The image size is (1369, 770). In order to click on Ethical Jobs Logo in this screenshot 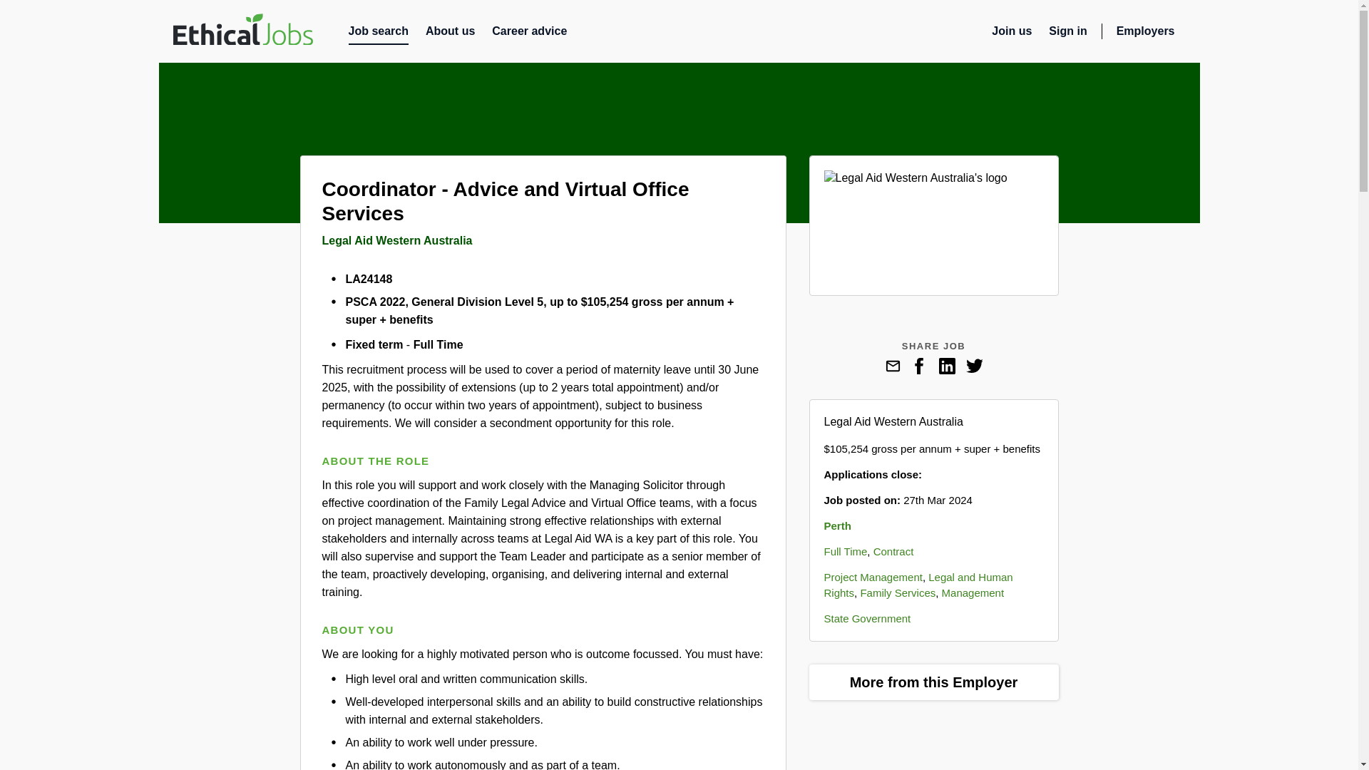, I will do `click(242, 29)`.